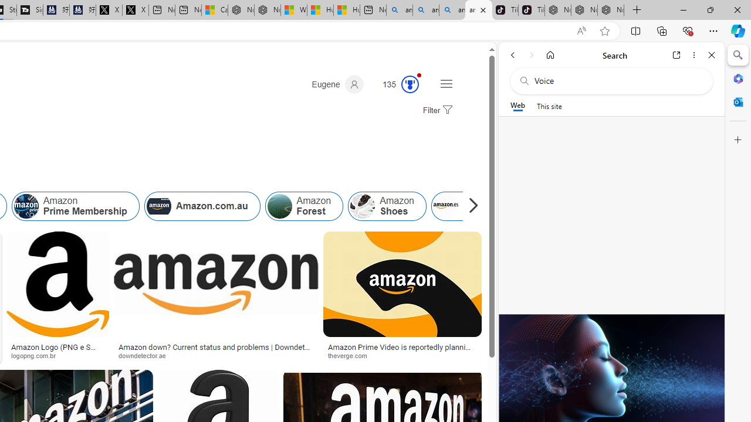  Describe the element at coordinates (549, 105) in the screenshot. I see `This site scope` at that location.